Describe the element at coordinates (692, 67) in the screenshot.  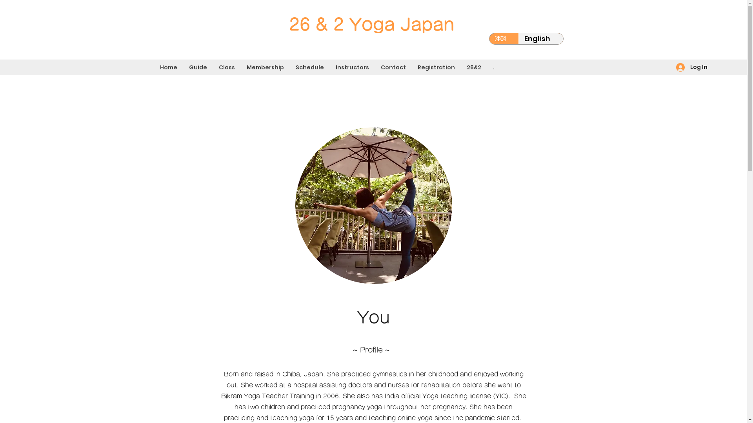
I see `Log In` at that location.